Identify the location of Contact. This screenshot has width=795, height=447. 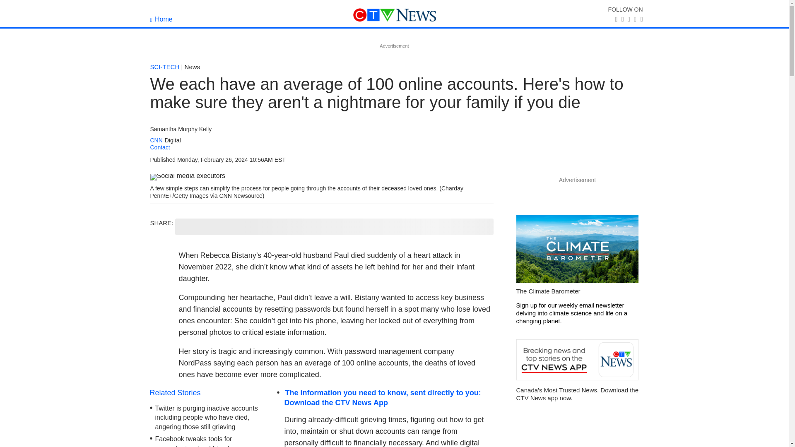
(160, 147).